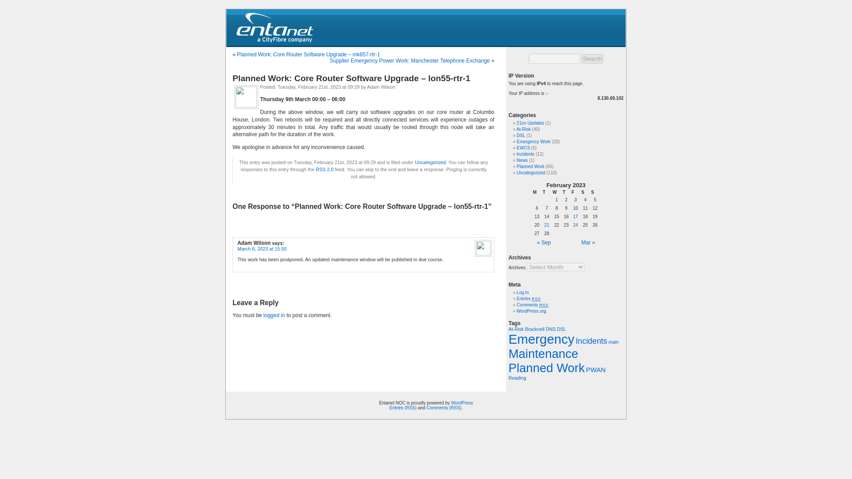 Image resolution: width=852 pixels, height=479 pixels. I want to click on logged in, so click(274, 315).